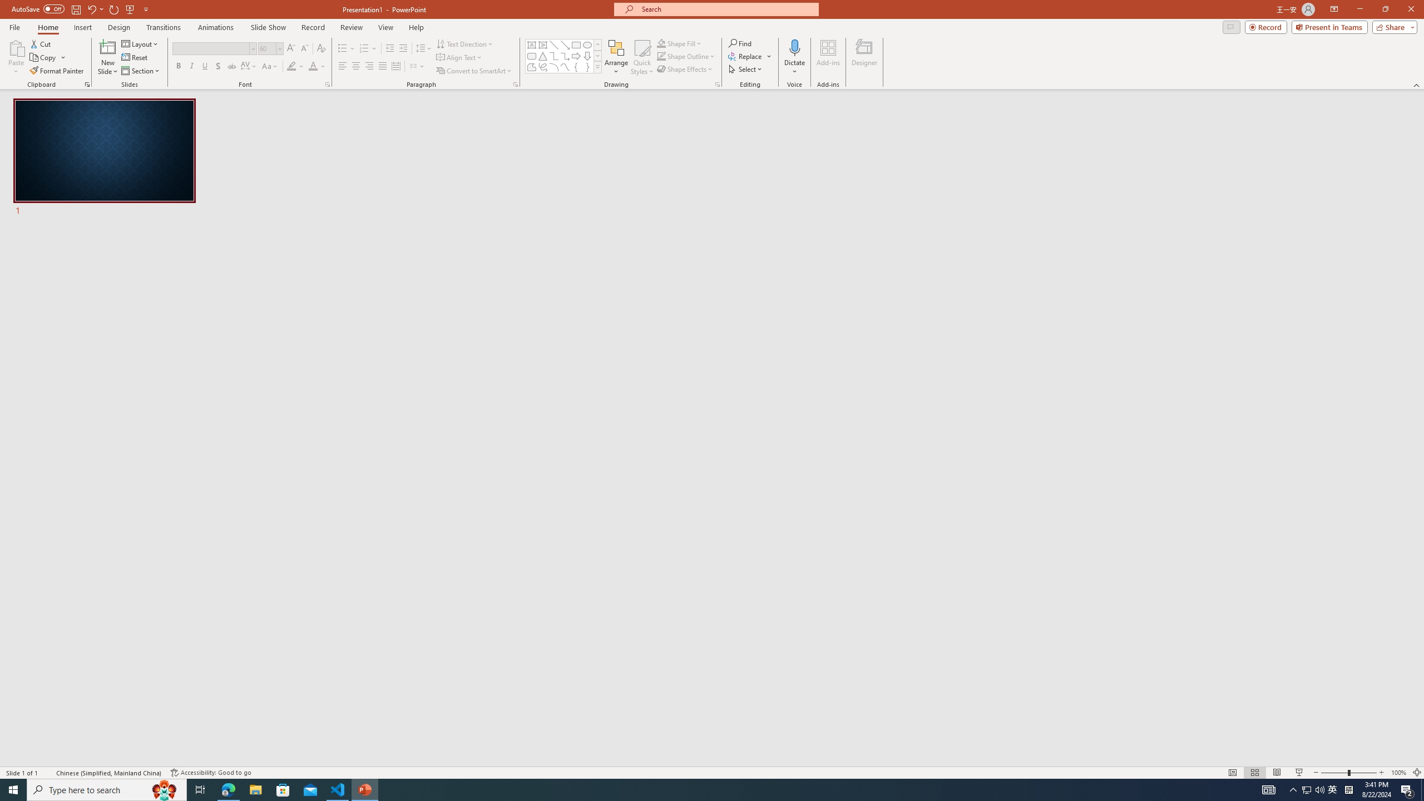 Image resolution: width=1424 pixels, height=801 pixels. What do you see at coordinates (343, 49) in the screenshot?
I see `Bullets` at bounding box center [343, 49].